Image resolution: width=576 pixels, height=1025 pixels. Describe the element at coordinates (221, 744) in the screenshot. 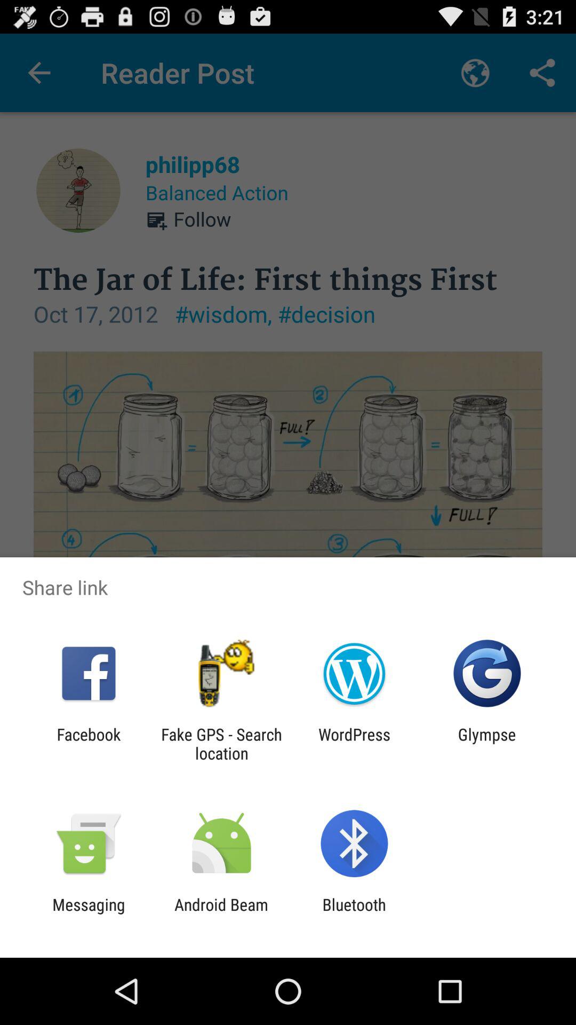

I see `open app next to the wordpress item` at that location.